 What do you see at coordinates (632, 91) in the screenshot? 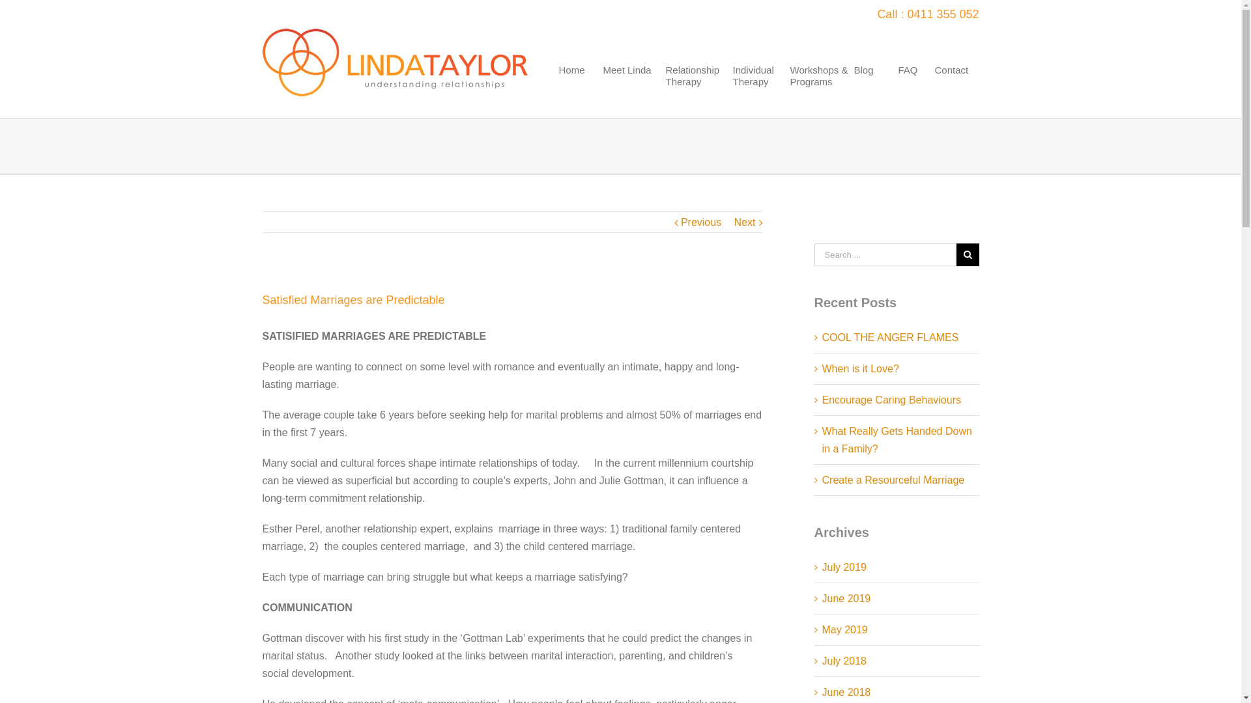
I see `Meet Linda` at bounding box center [632, 91].